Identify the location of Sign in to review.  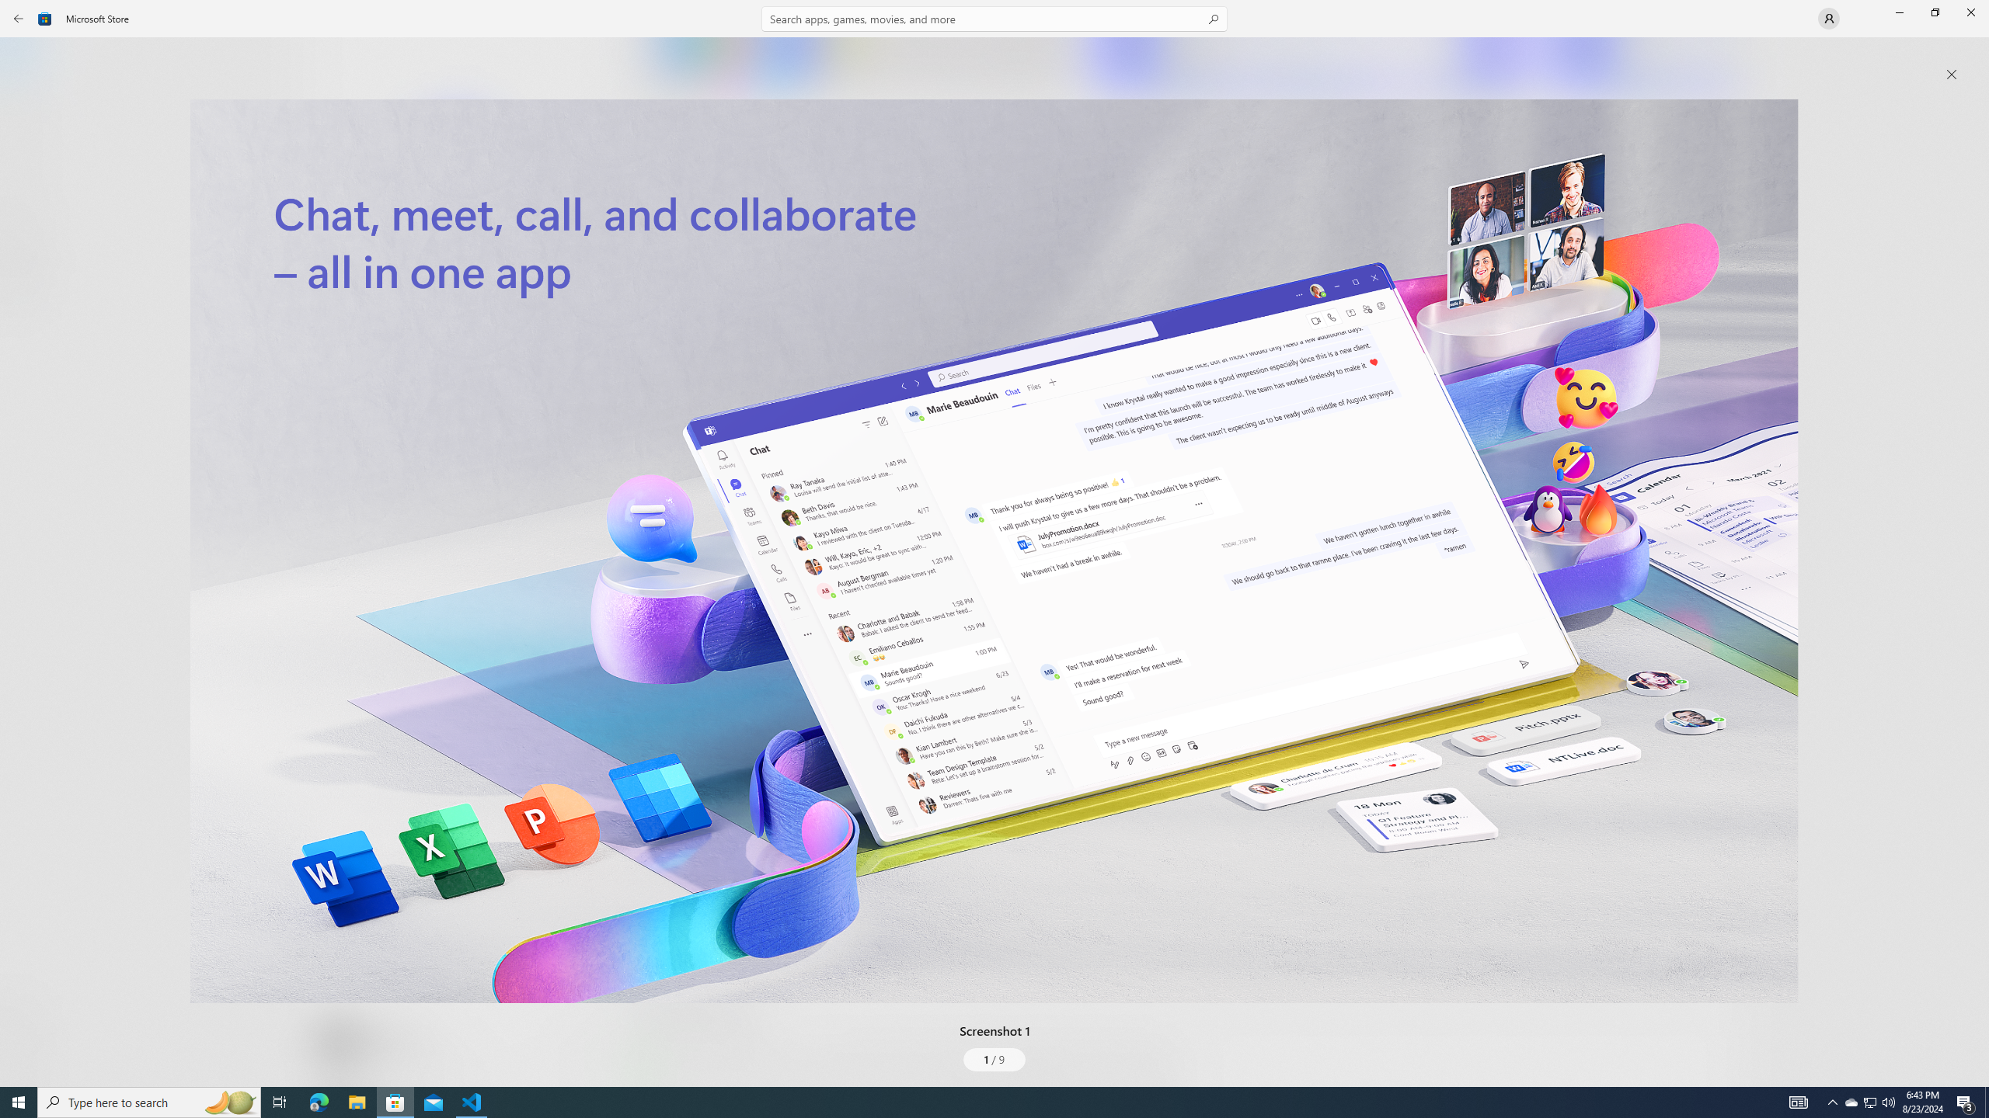
(686, 518).